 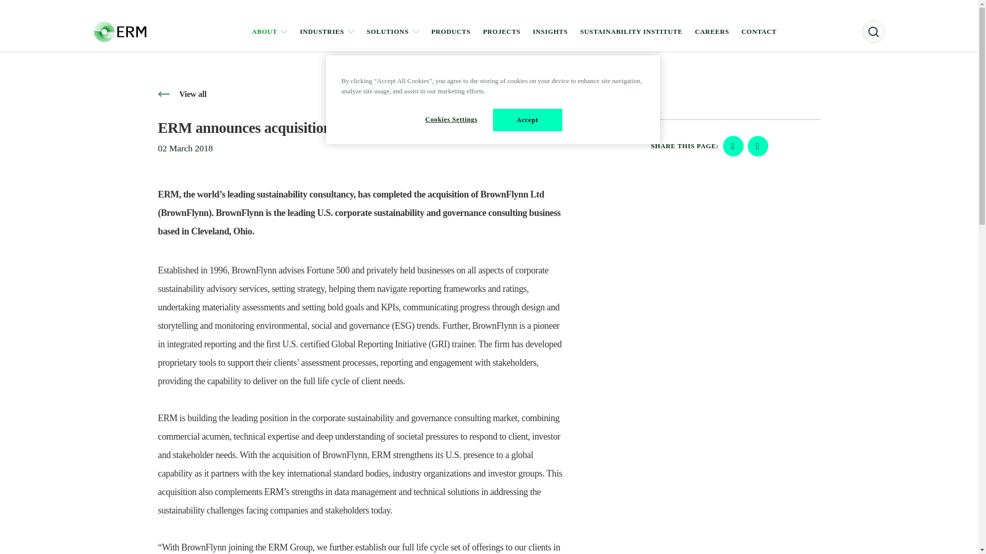 What do you see at coordinates (327, 32) in the screenshot?
I see `Industries` at bounding box center [327, 32].